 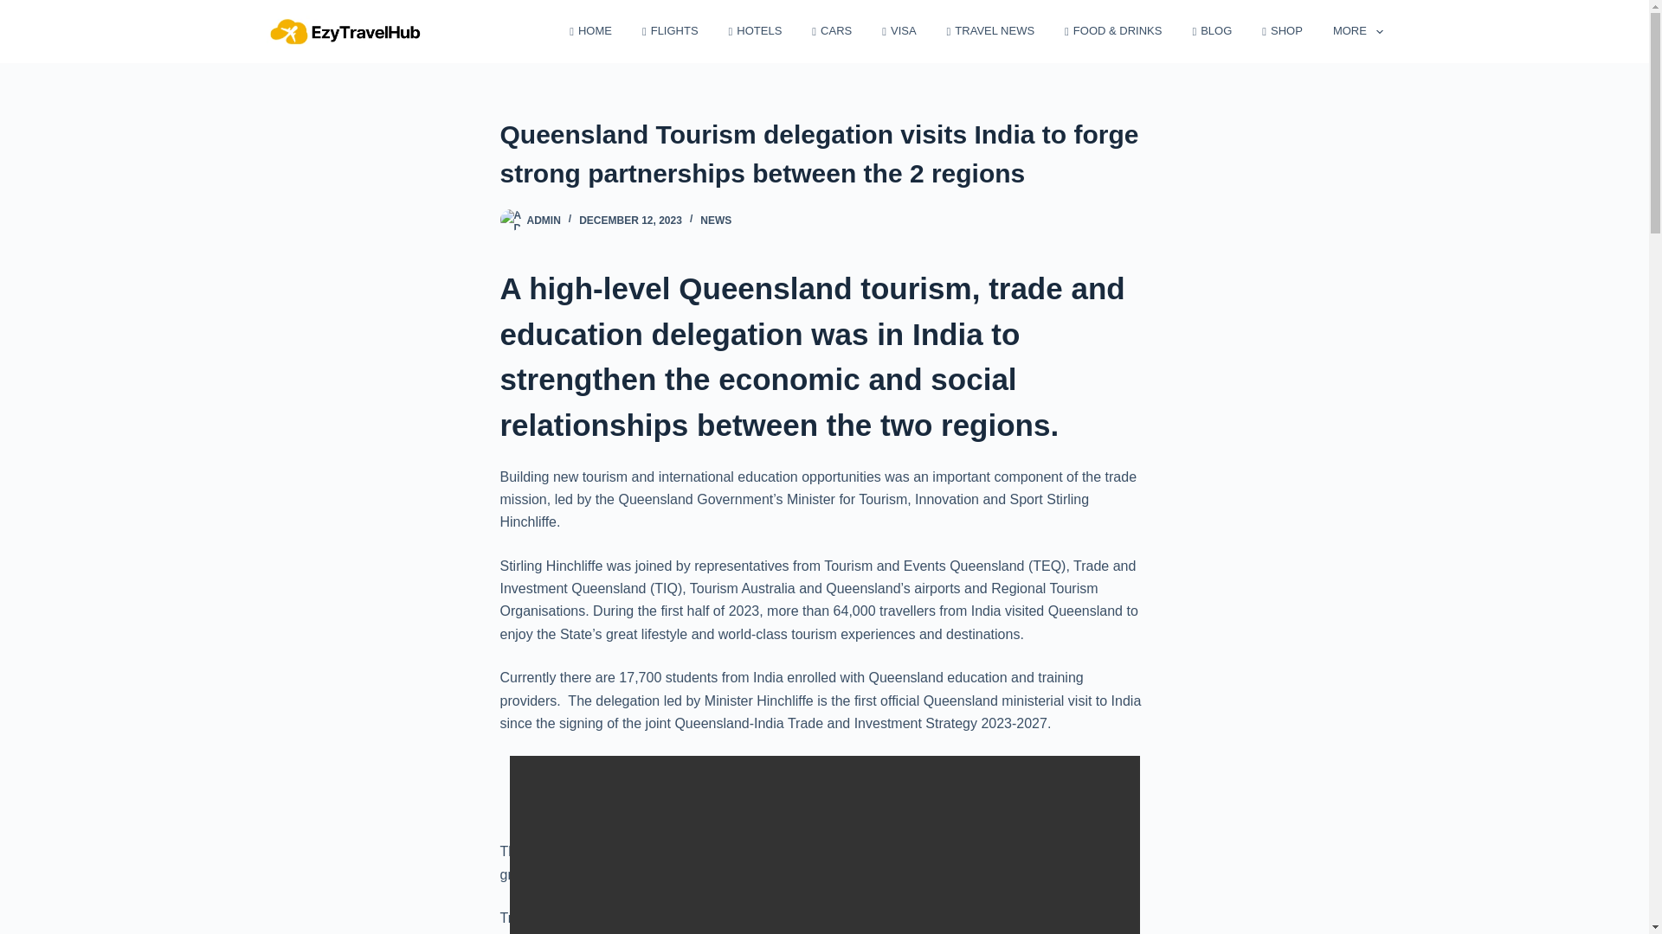 What do you see at coordinates (17, 9) in the screenshot?
I see `Skip to content` at bounding box center [17, 9].